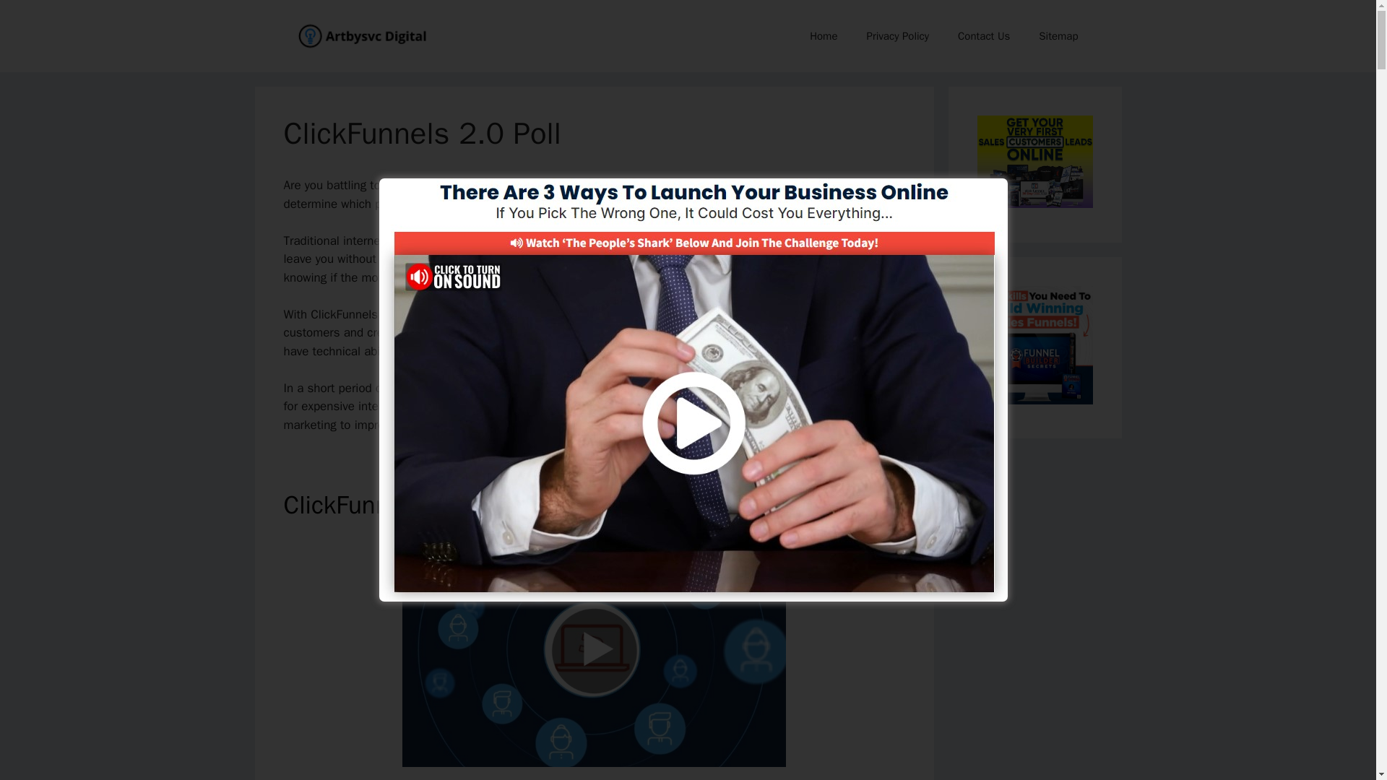 The image size is (1387, 780). I want to click on Home, so click(823, 36).